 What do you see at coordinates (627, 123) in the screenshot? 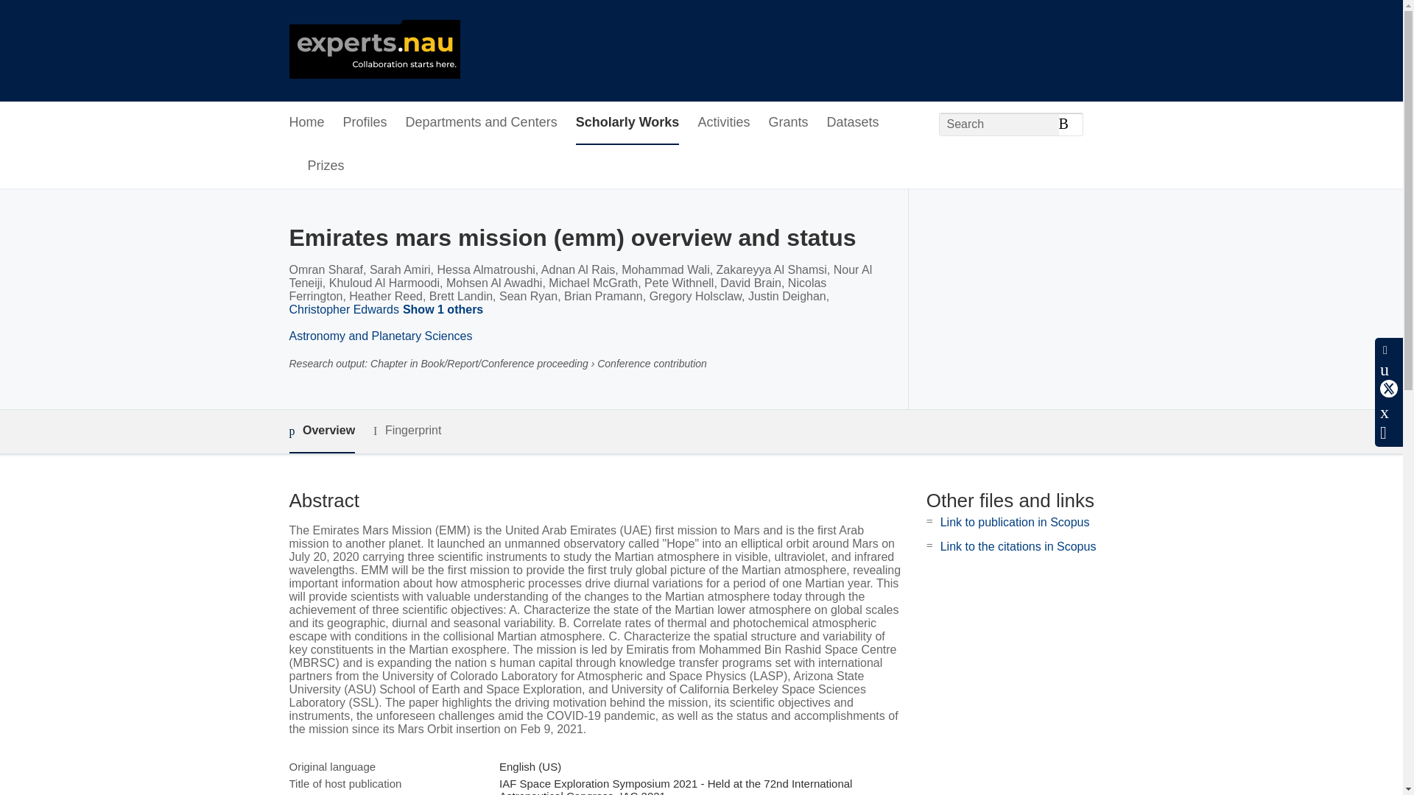
I see `Scholarly Works` at bounding box center [627, 123].